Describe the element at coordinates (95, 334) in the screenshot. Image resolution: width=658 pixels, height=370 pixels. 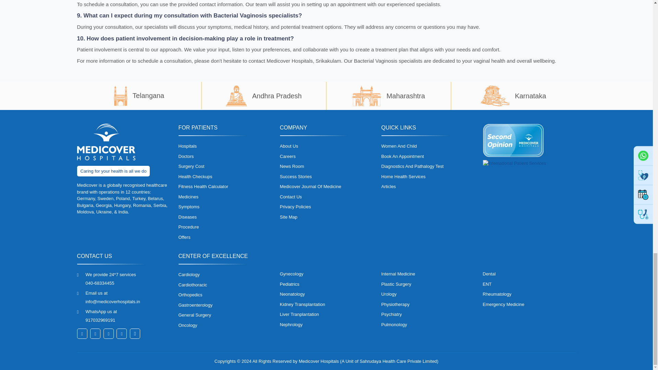
I see `Tweet us on Twitter` at that location.